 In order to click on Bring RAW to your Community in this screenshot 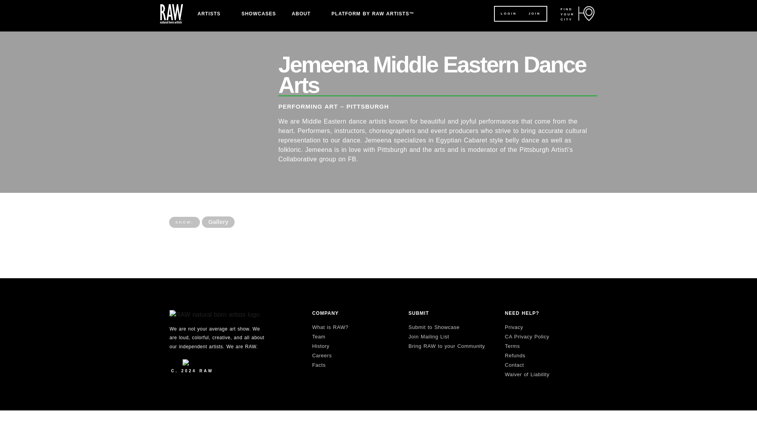, I will do `click(447, 346)`.